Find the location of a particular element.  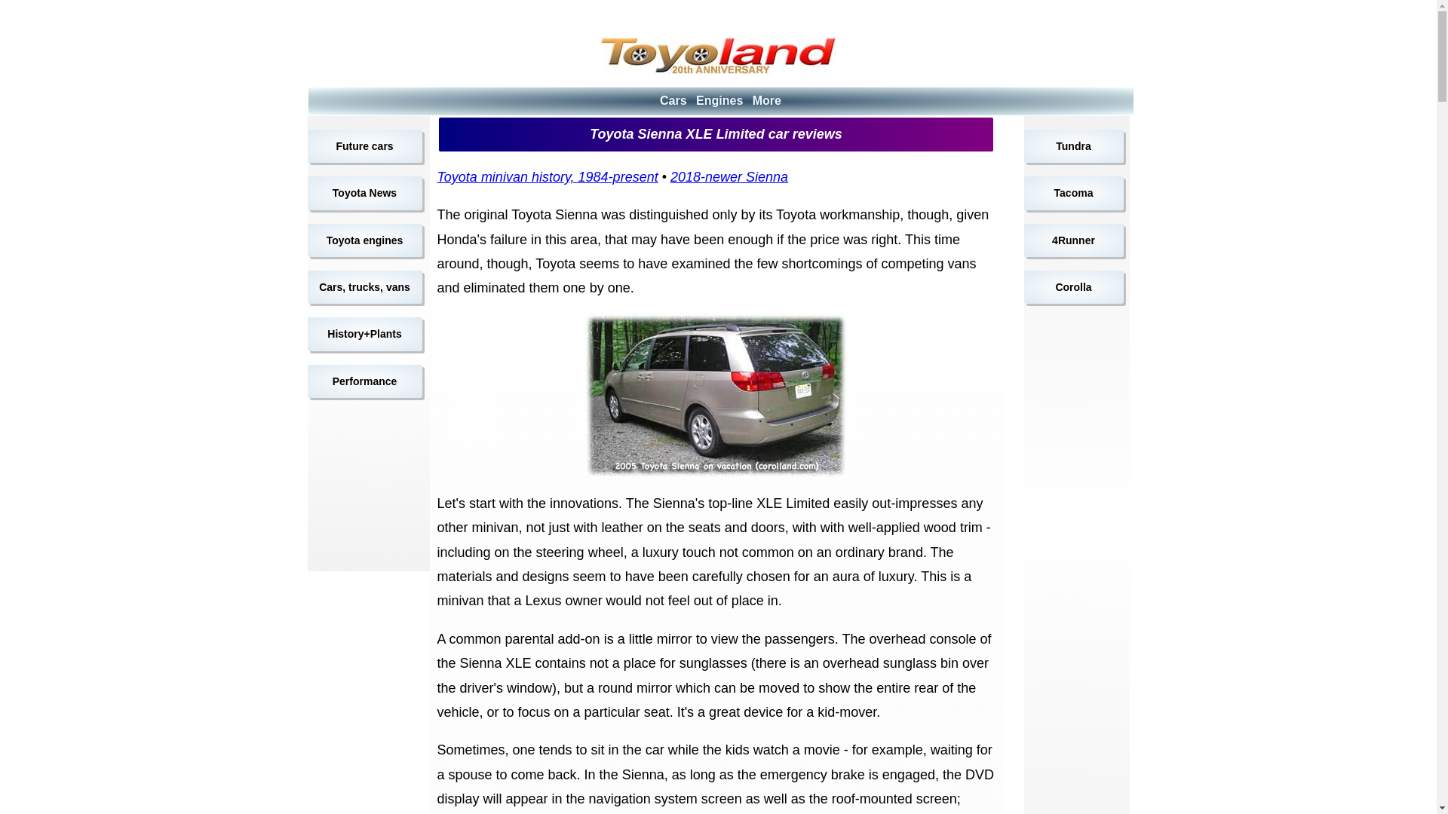

Cars, trucks, vans is located at coordinates (365, 286).